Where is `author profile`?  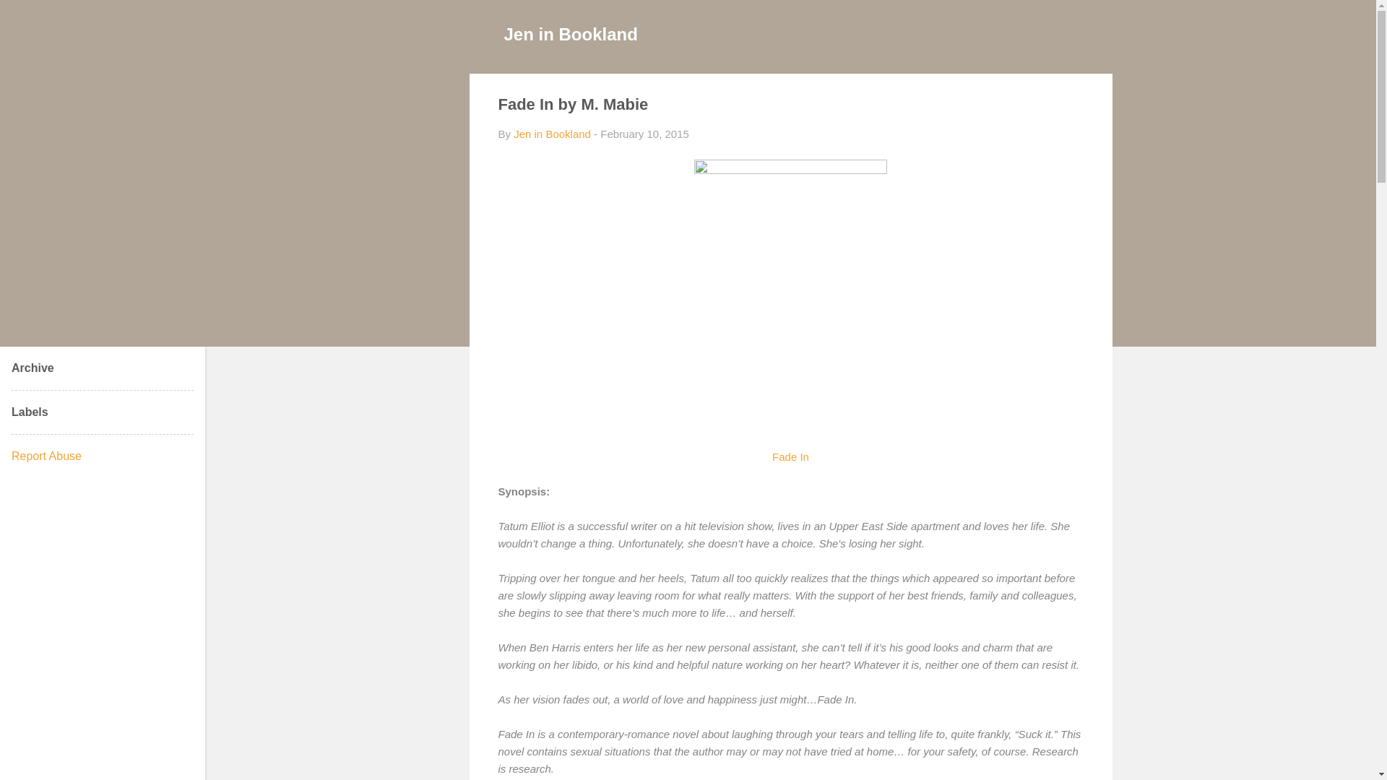
author profile is located at coordinates (552, 134).